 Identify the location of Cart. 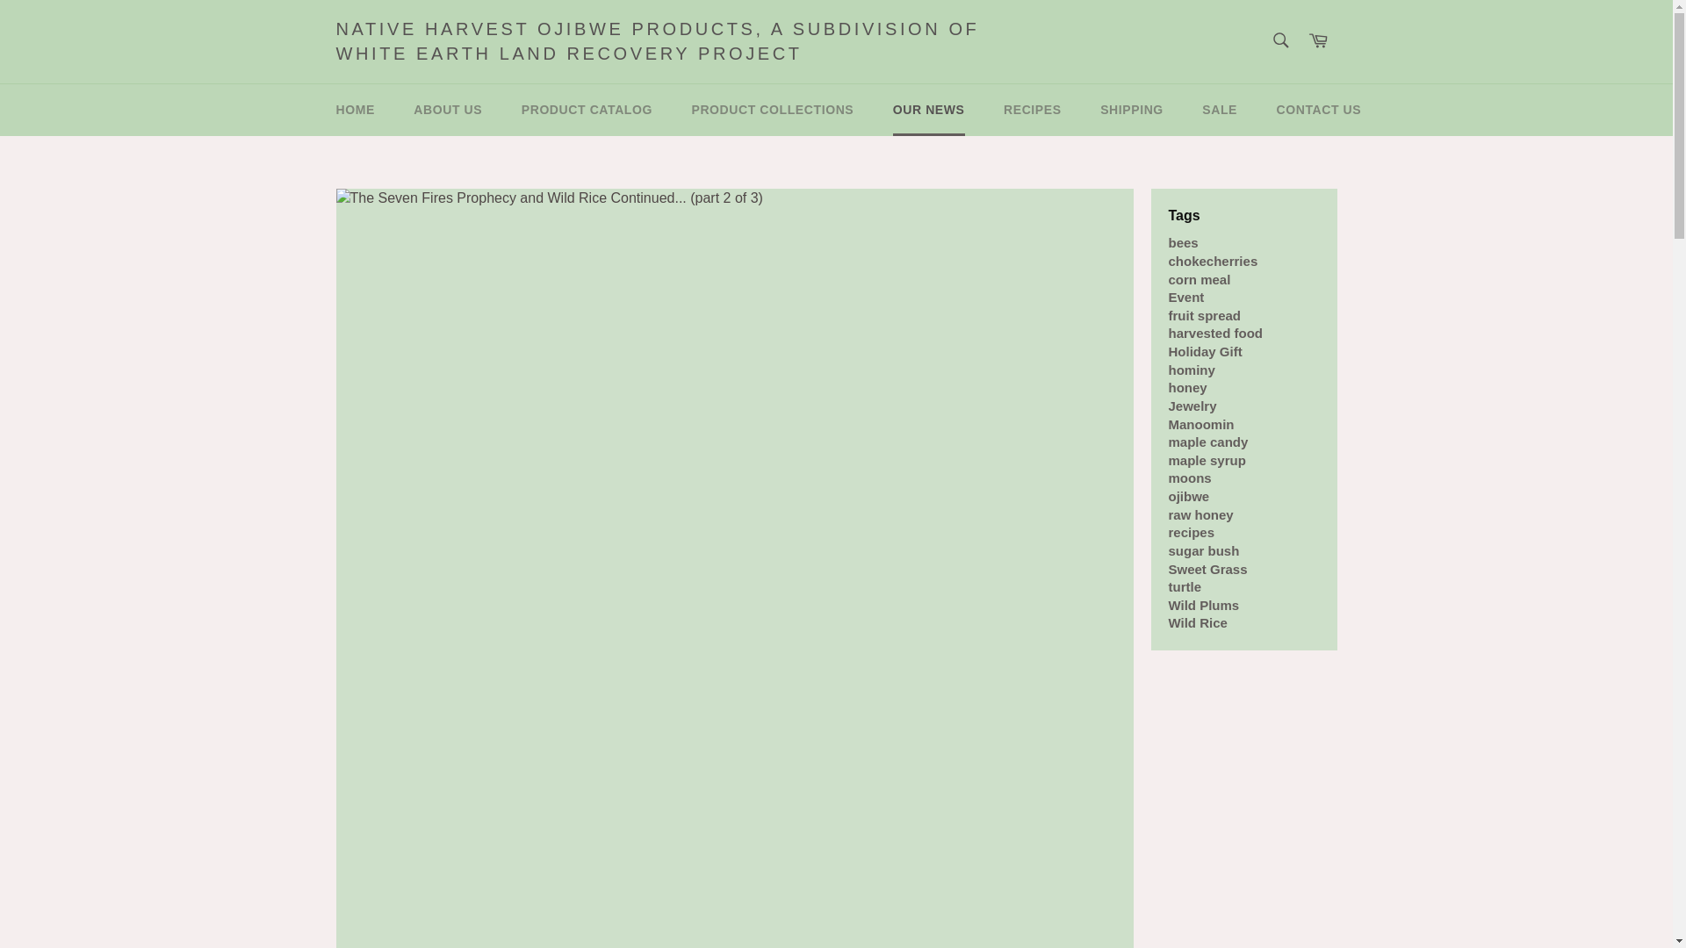
(1318, 41).